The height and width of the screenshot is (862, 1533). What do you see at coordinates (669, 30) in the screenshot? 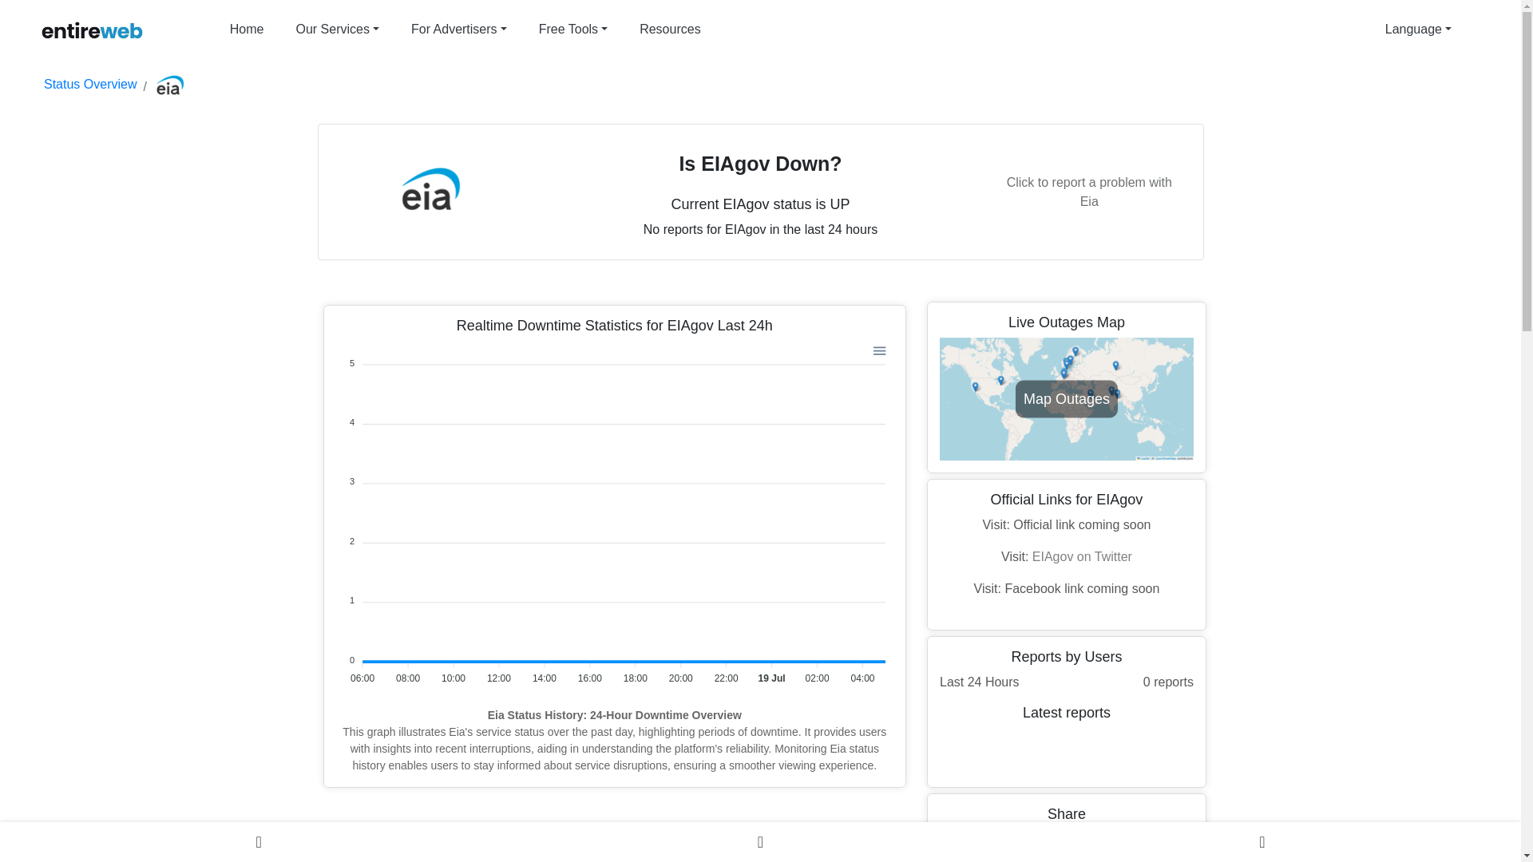
I see `Resources` at bounding box center [669, 30].